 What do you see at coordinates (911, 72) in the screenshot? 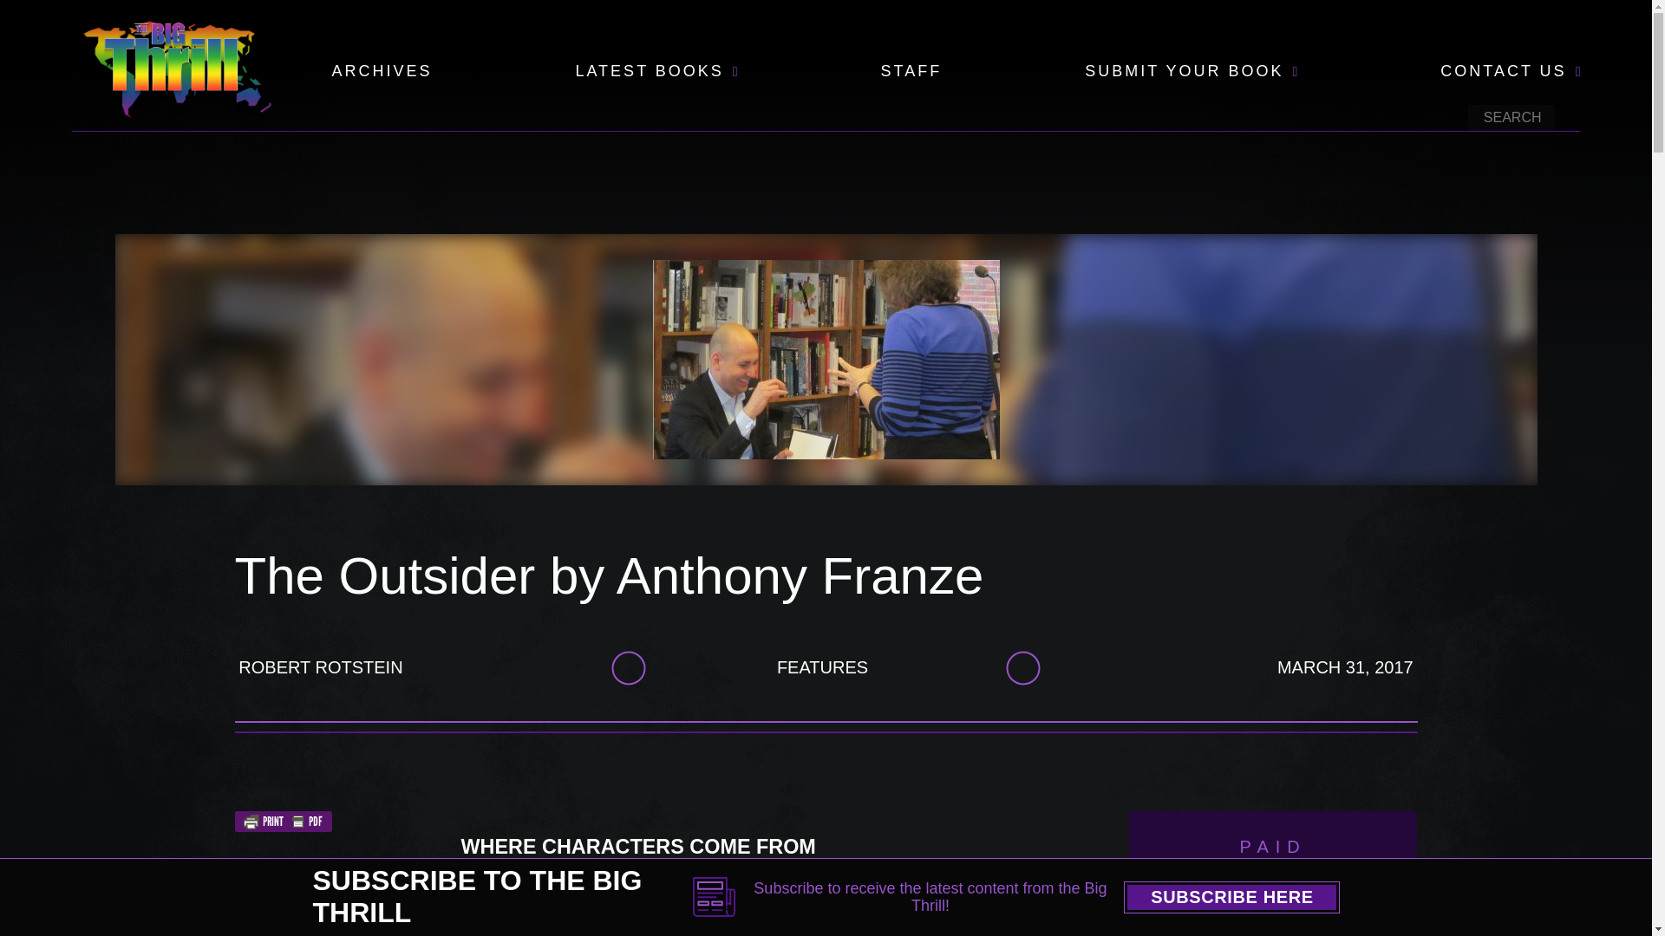
I see `STAFF` at bounding box center [911, 72].